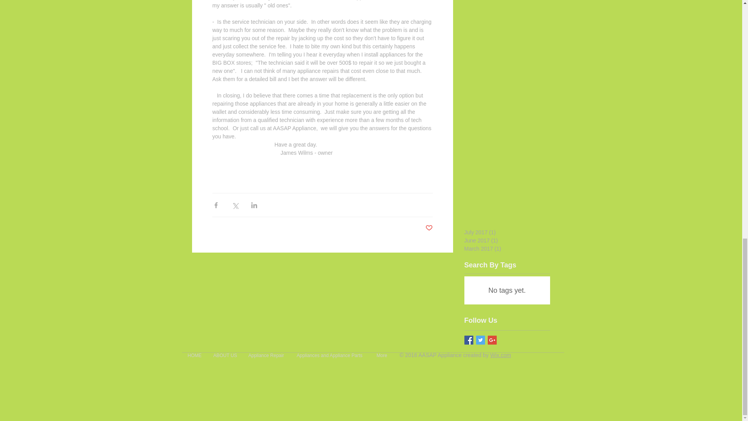 Image resolution: width=748 pixels, height=421 pixels. I want to click on ABOUT US, so click(224, 354).